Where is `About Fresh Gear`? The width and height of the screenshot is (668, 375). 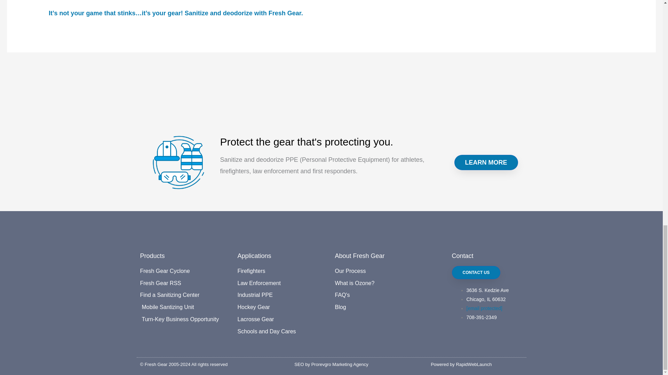 About Fresh Gear is located at coordinates (359, 256).